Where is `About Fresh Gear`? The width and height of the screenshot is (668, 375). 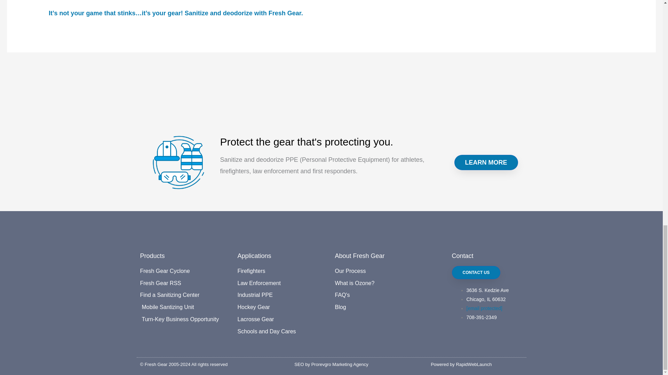 About Fresh Gear is located at coordinates (359, 256).